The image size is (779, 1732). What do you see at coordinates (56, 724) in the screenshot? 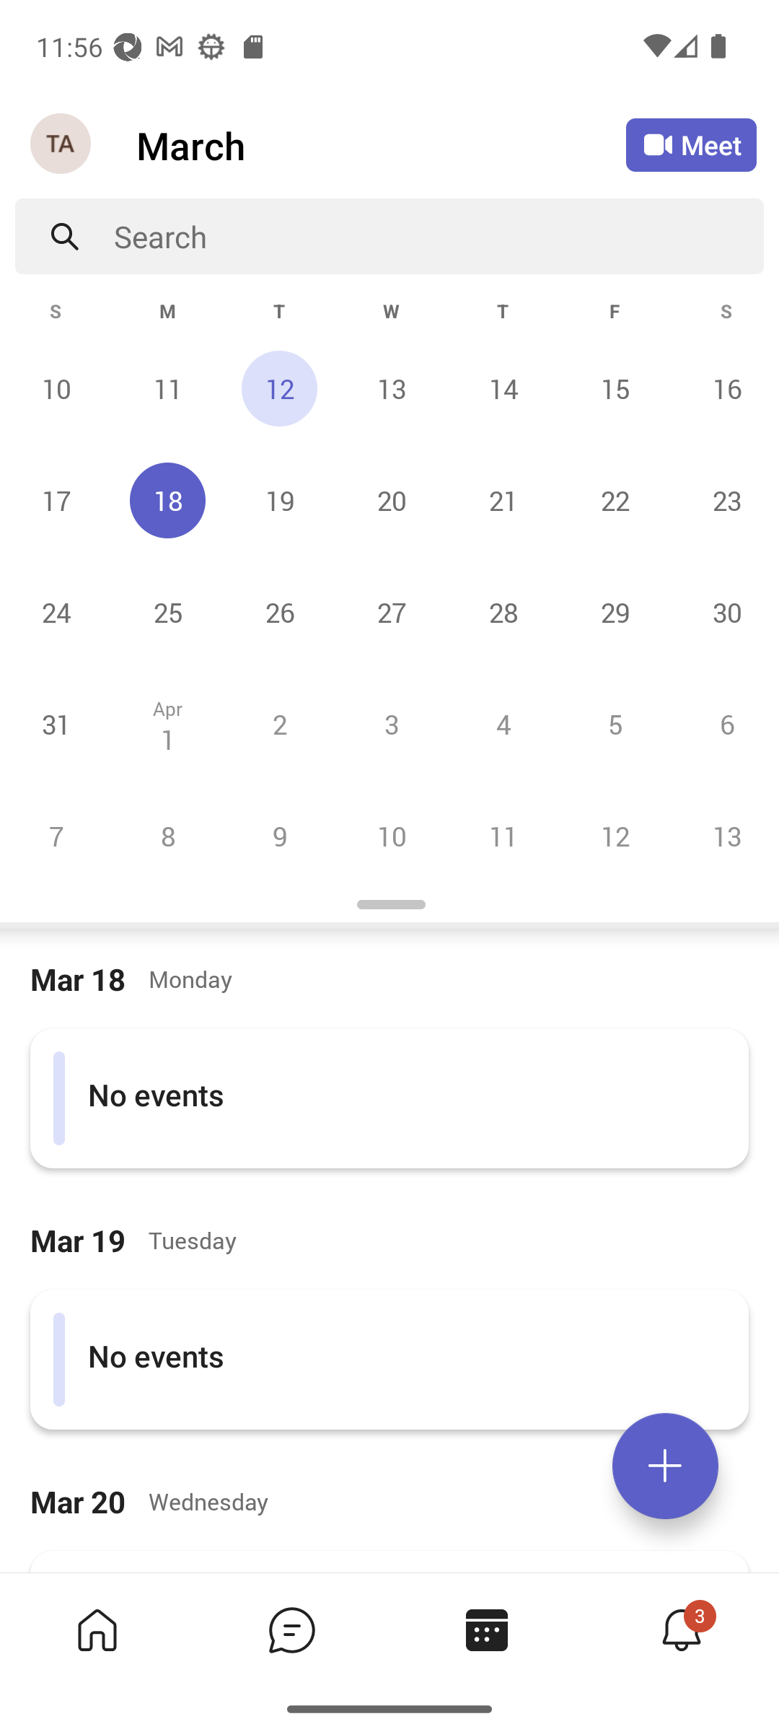
I see `Sunday, March 31 31` at bounding box center [56, 724].